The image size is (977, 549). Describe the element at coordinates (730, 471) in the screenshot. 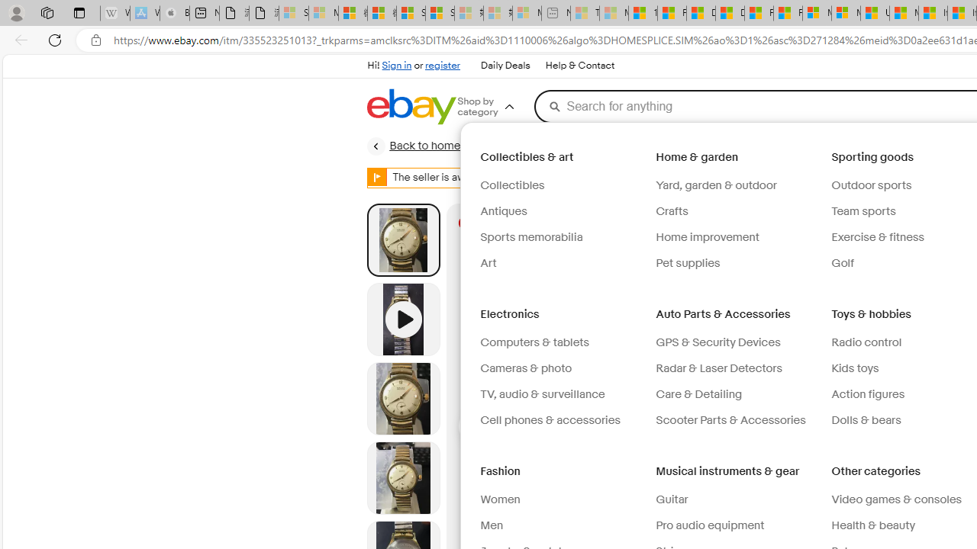

I see `Musical instruments & gear` at that location.